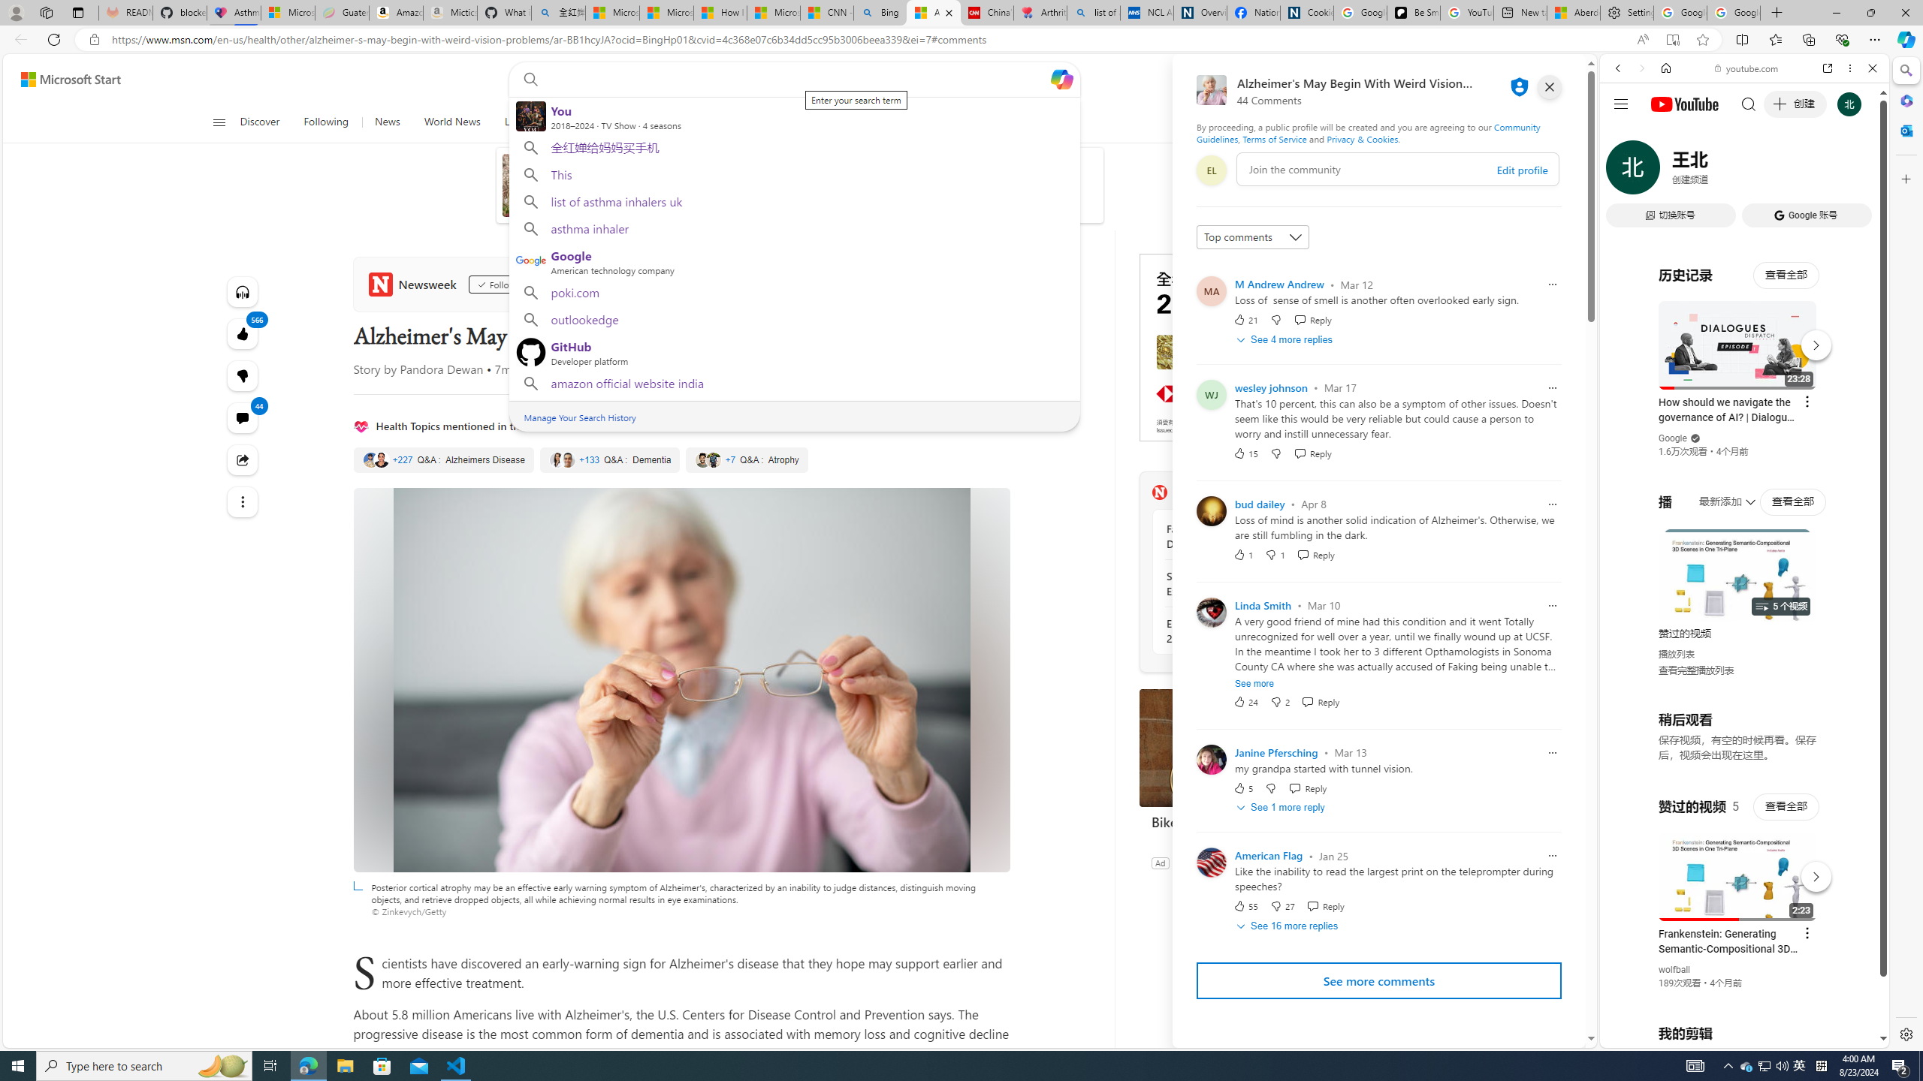 This screenshot has height=1081, width=1923. Describe the element at coordinates (527, 80) in the screenshot. I see `Web search` at that location.